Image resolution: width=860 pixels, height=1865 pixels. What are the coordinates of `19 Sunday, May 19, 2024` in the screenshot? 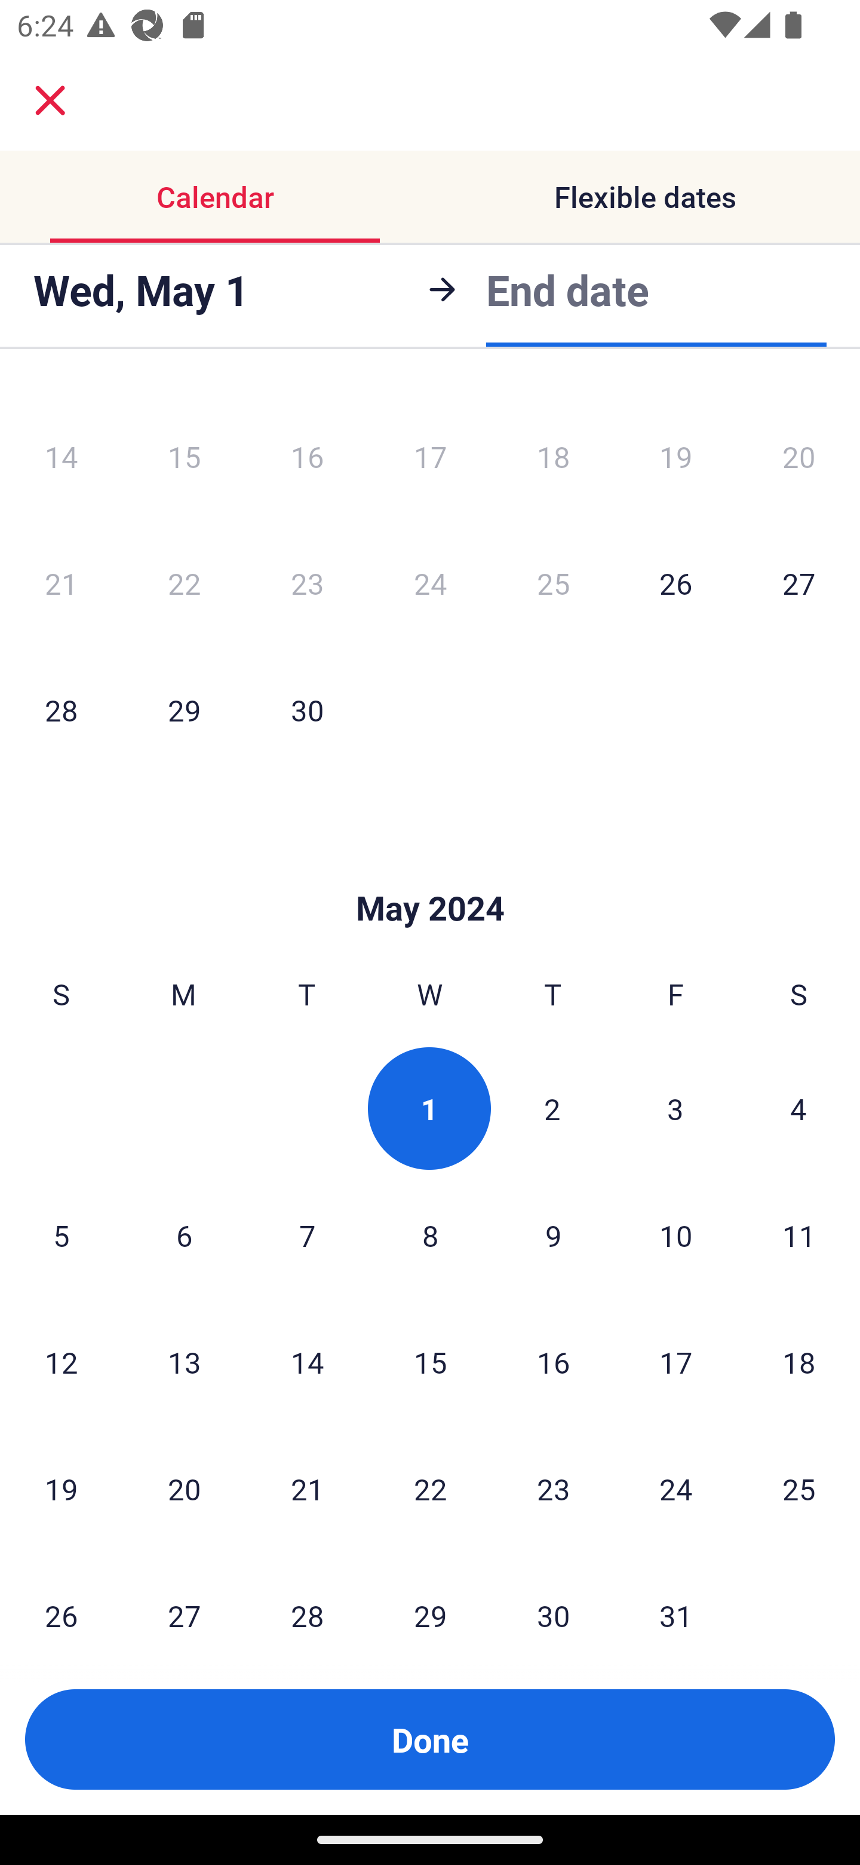 It's located at (61, 1488).